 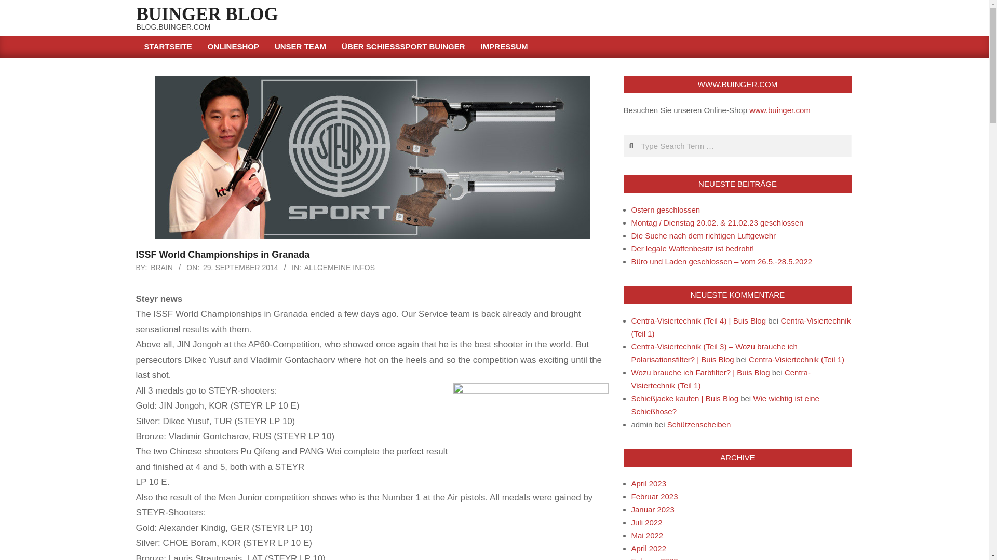 What do you see at coordinates (693, 248) in the screenshot?
I see `Der legale Waffenbesitz ist bedroht!` at bounding box center [693, 248].